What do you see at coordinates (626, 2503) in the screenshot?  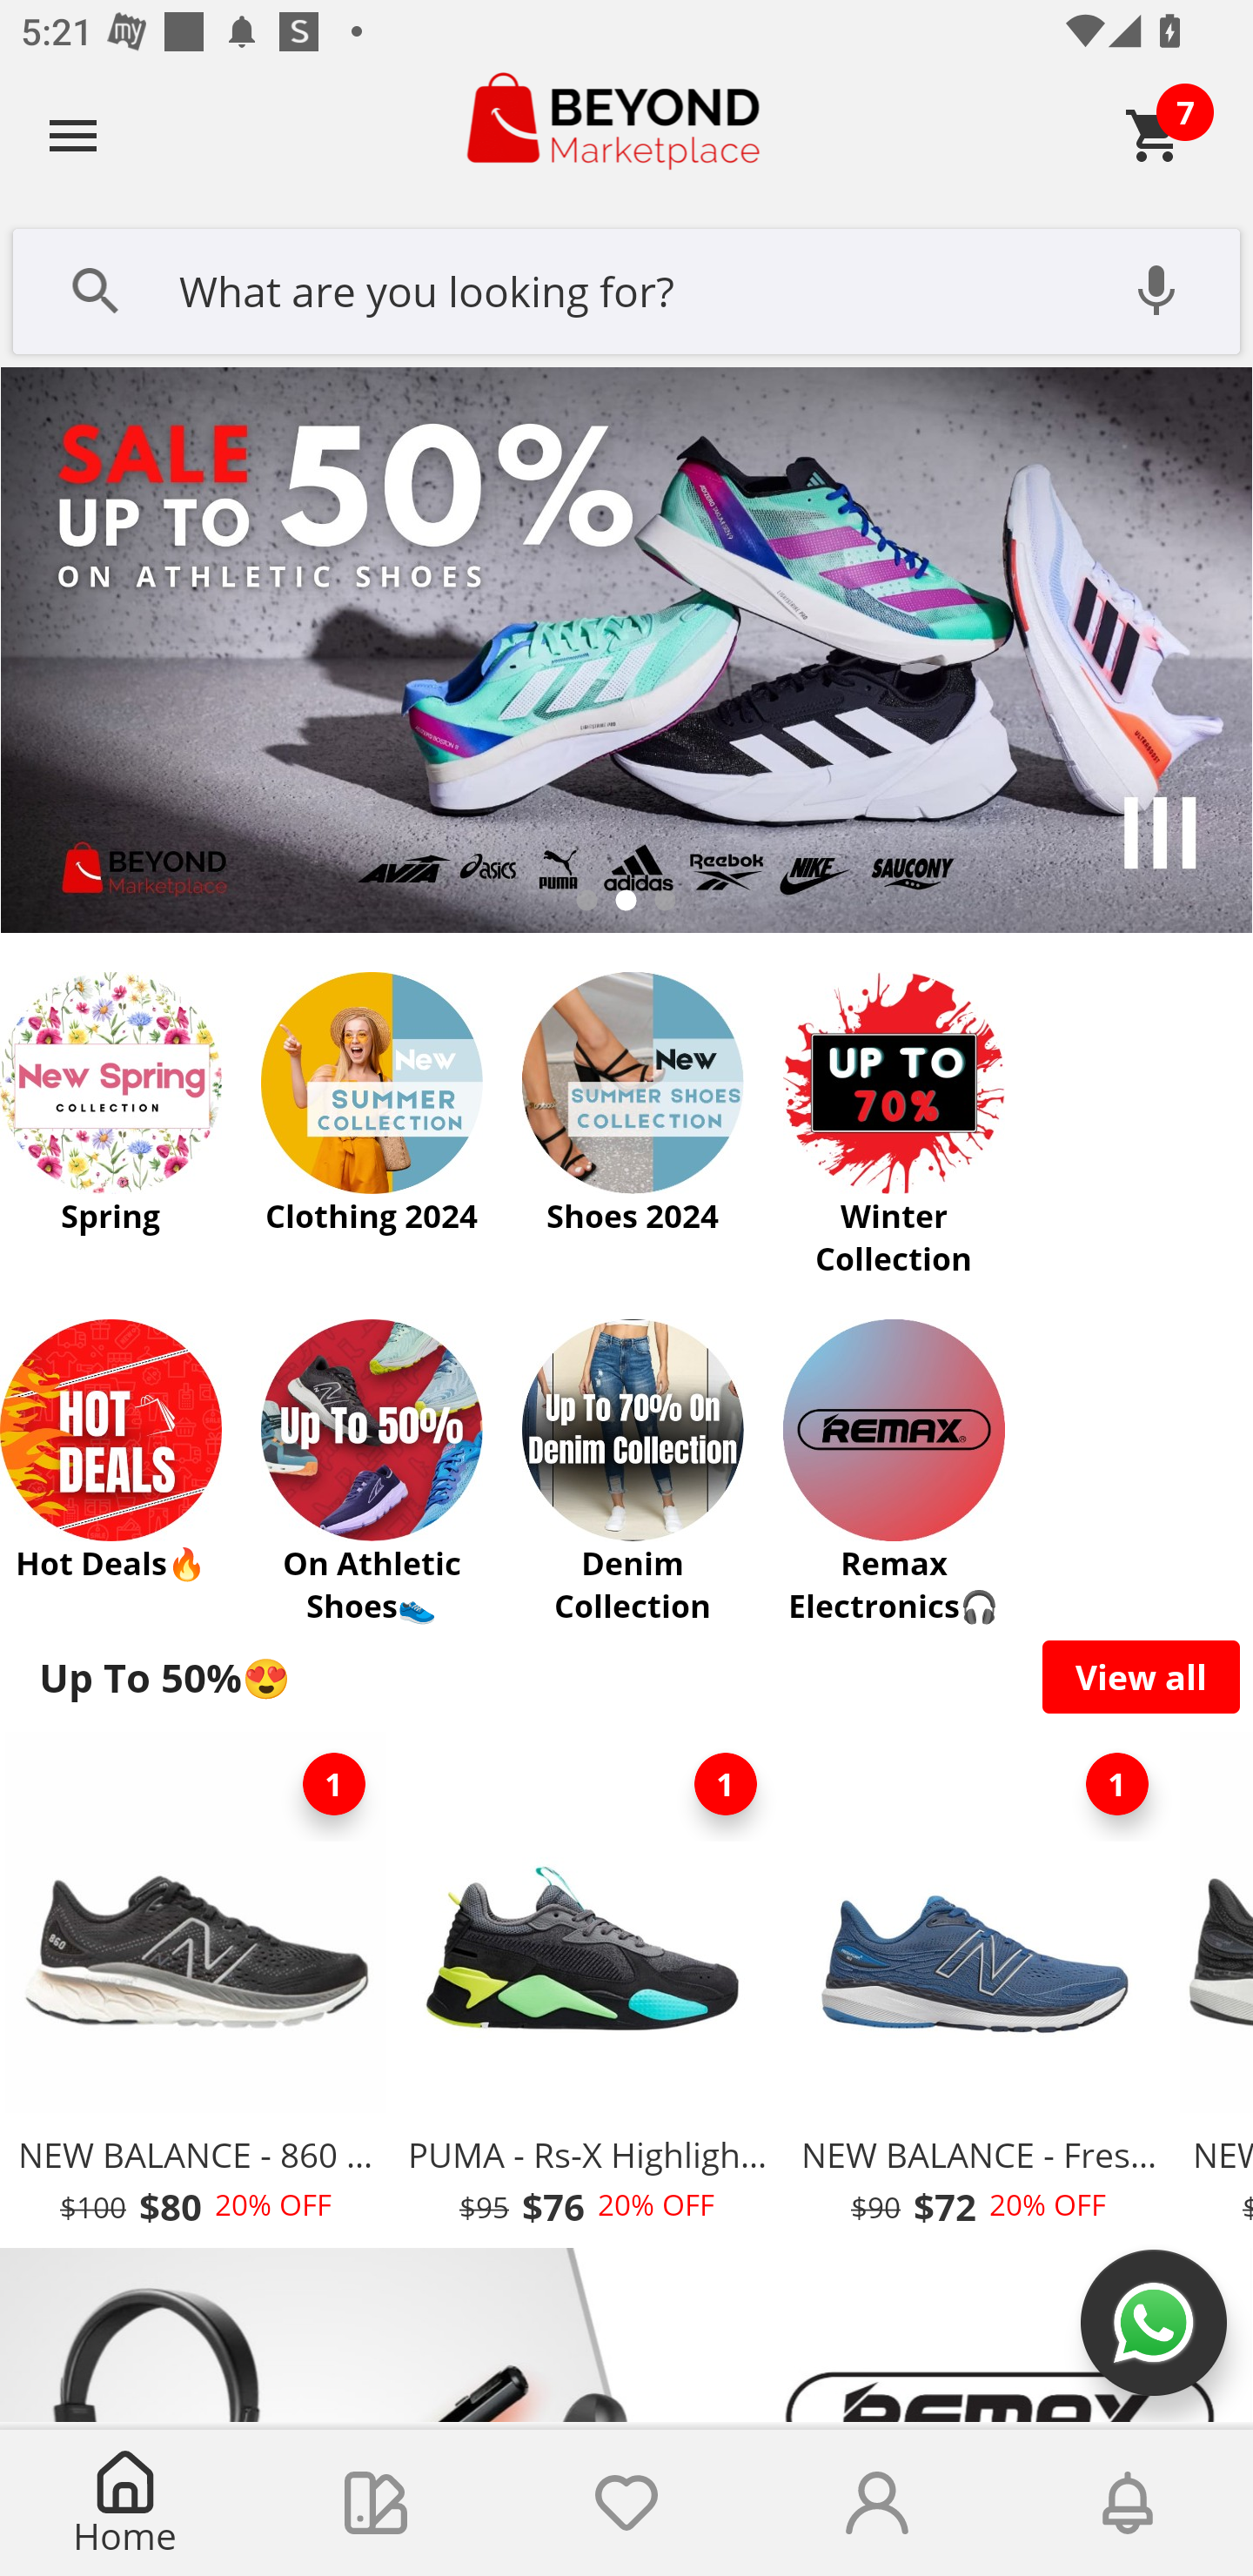 I see `Wishlist` at bounding box center [626, 2503].